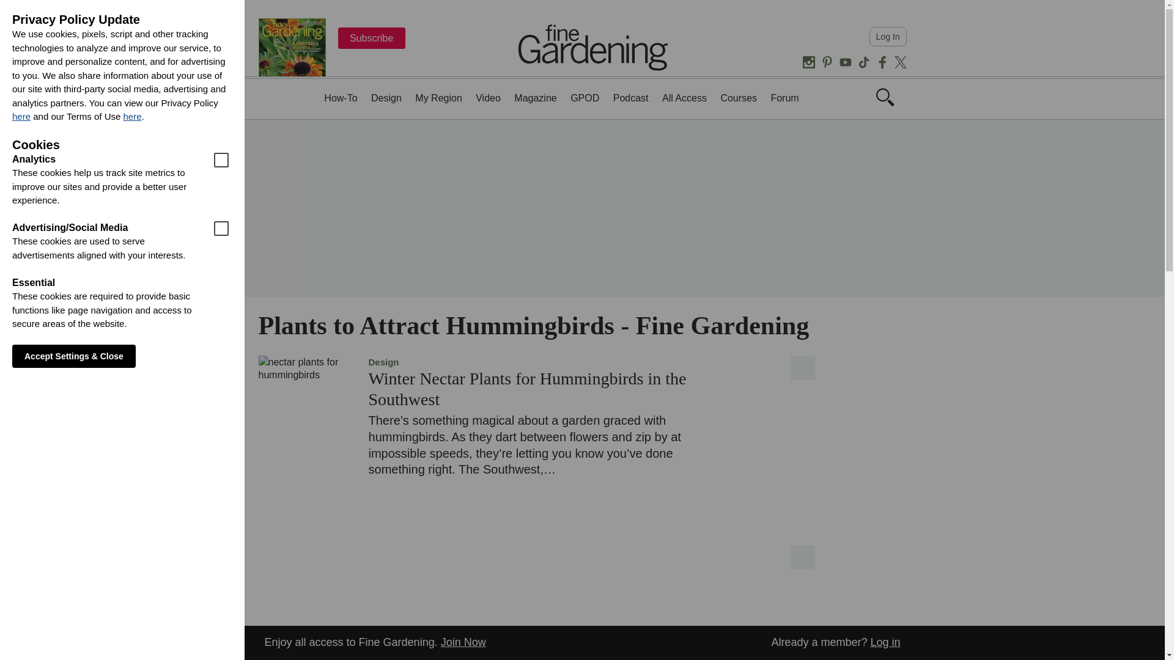 This screenshot has height=660, width=1174. What do you see at coordinates (884, 103) in the screenshot?
I see `Open Search` at bounding box center [884, 103].